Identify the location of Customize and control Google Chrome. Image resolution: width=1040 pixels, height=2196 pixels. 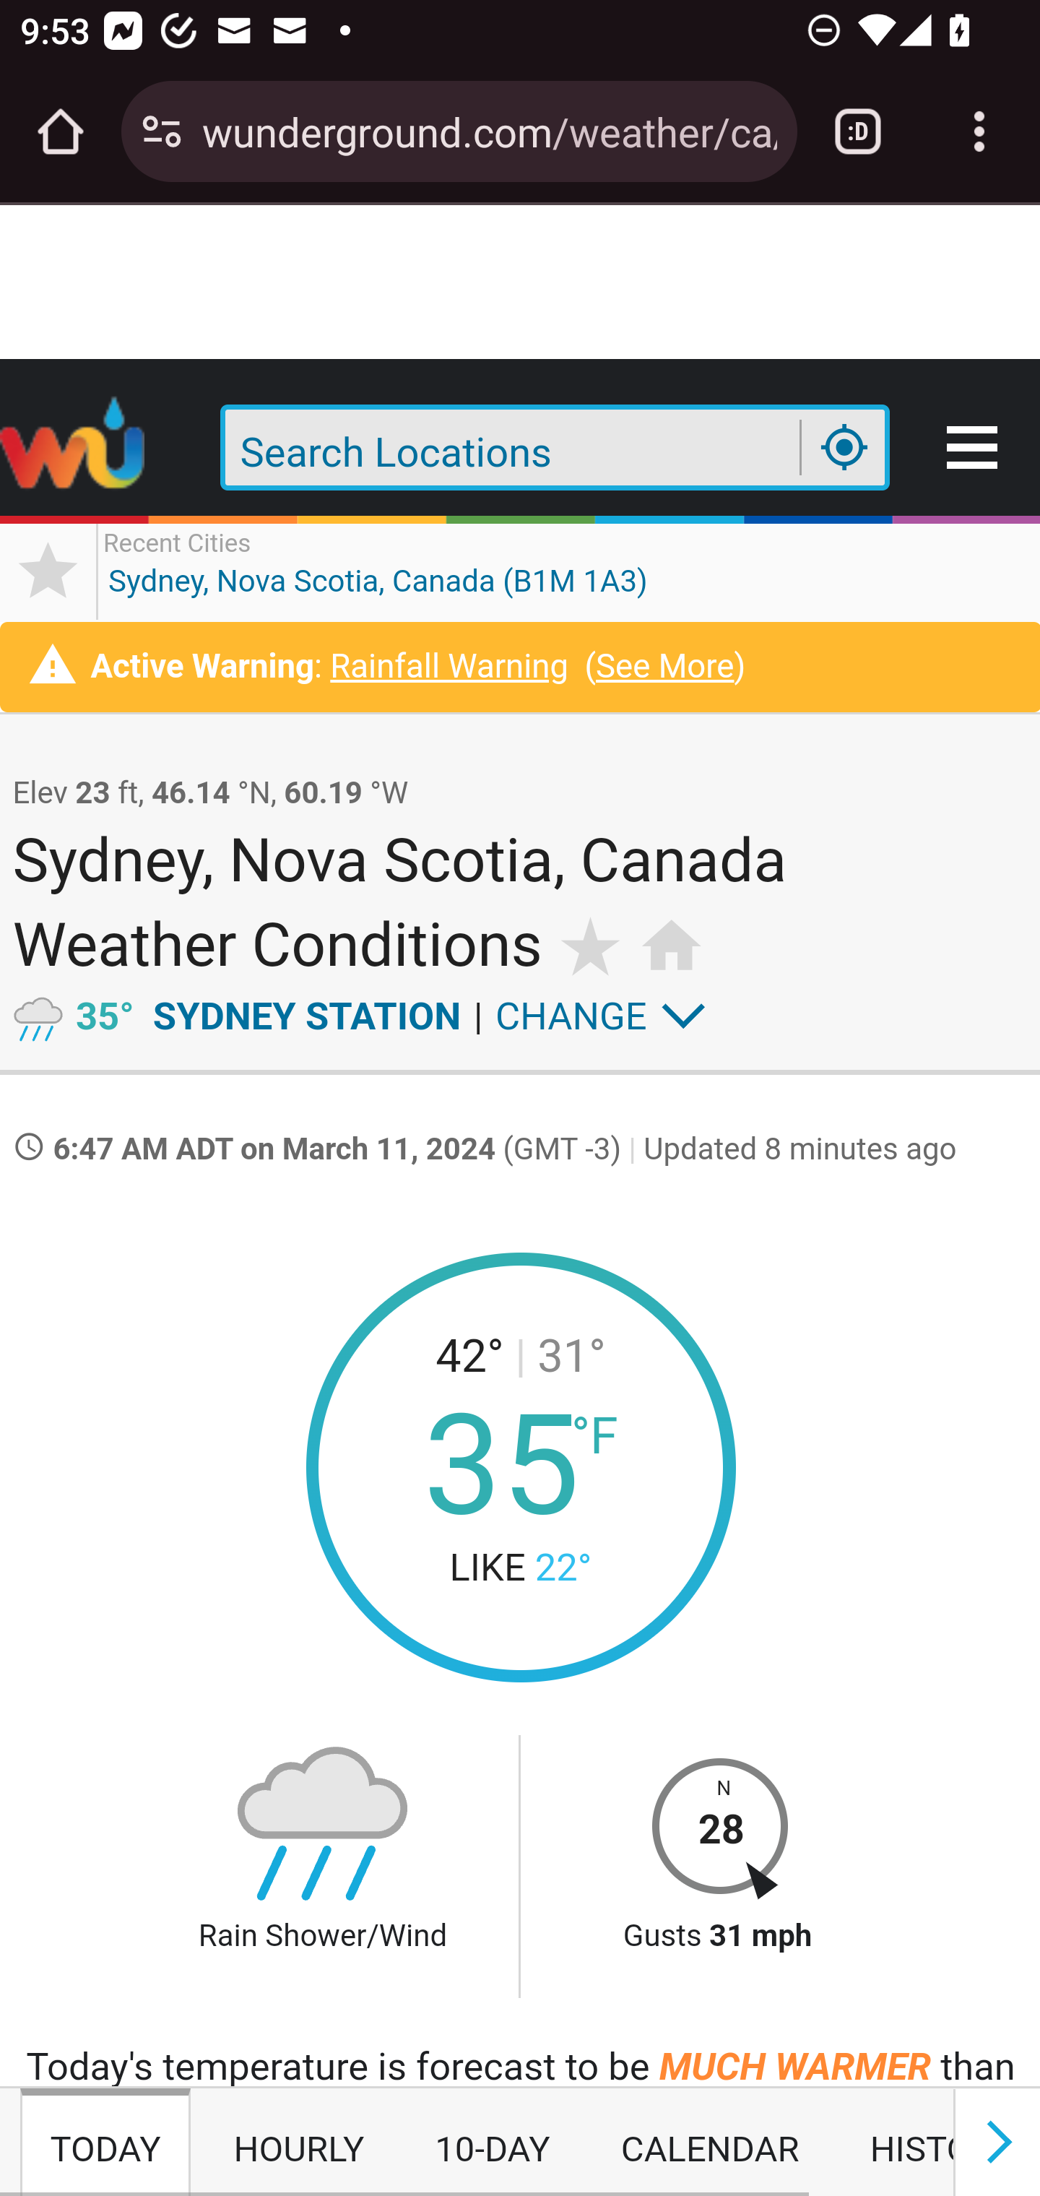
(979, 131).